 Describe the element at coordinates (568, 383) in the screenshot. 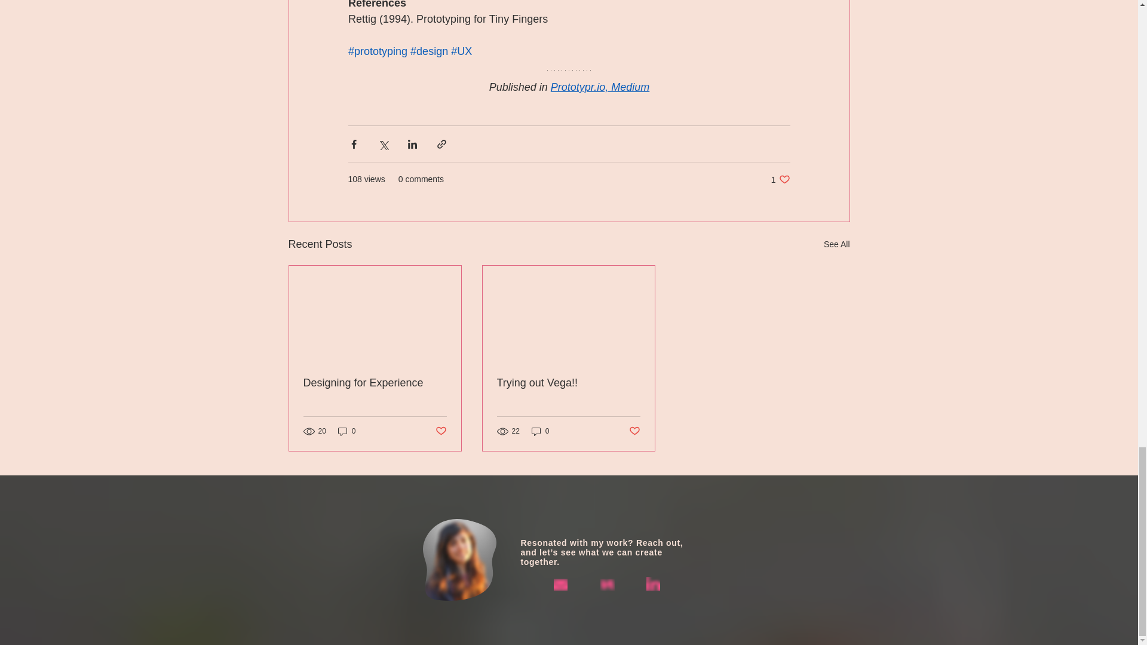

I see `Post not marked as liked` at that location.